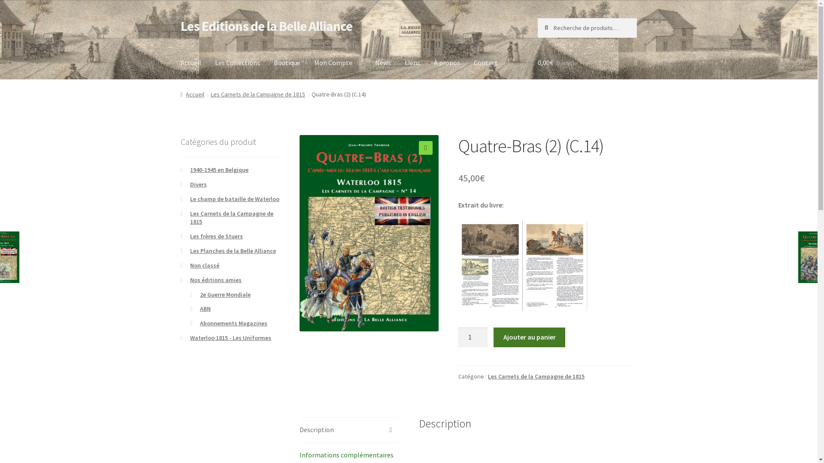  What do you see at coordinates (486, 63) in the screenshot?
I see `Contact` at bounding box center [486, 63].